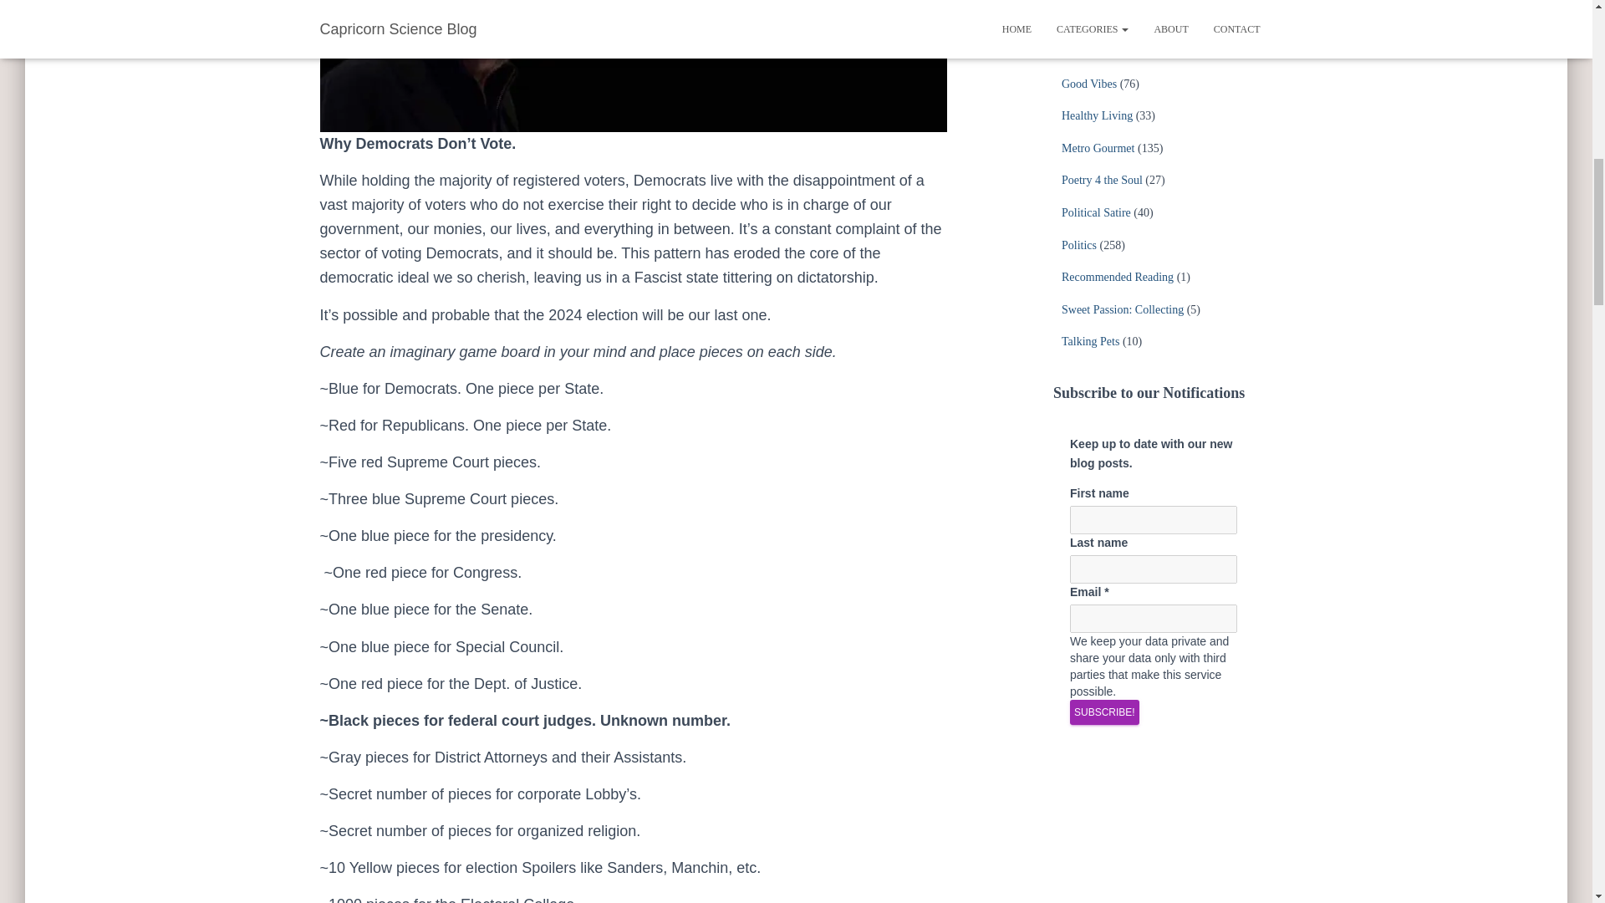 The width and height of the screenshot is (1605, 903). Describe the element at coordinates (1094, 18) in the screenshot. I see `Funky Wonky` at that location.